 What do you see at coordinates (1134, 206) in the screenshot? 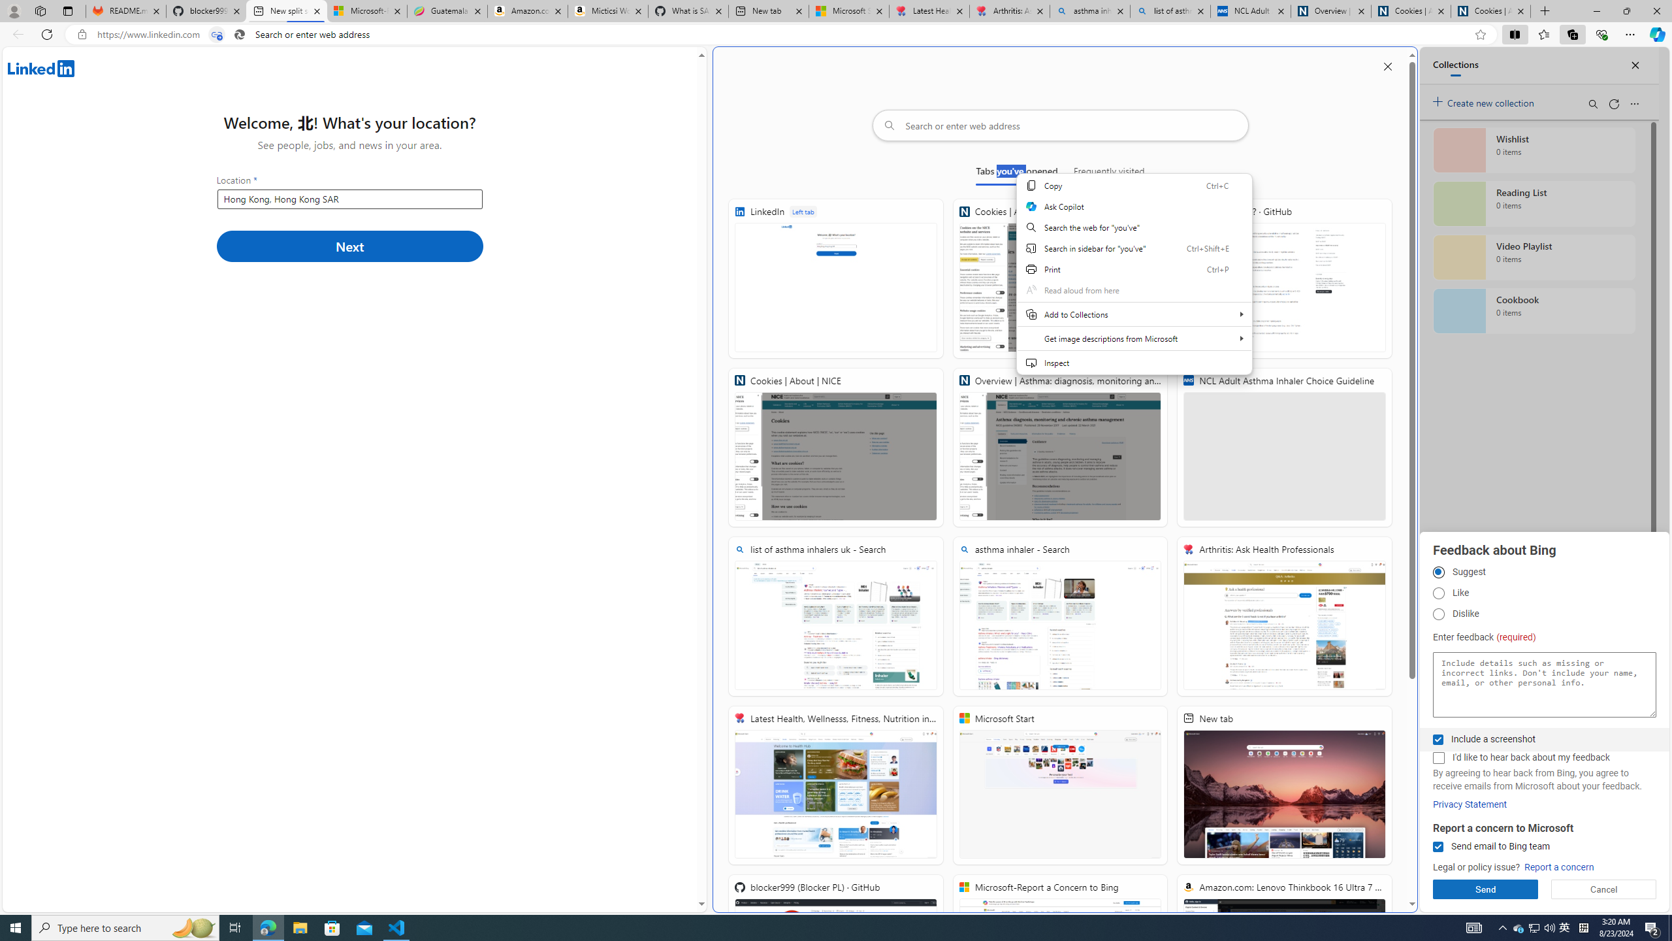
I see `Ask Copilot` at bounding box center [1134, 206].